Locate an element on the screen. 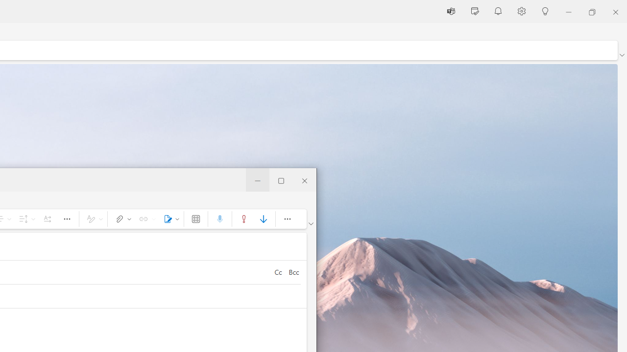 This screenshot has width=627, height=352. High importance is located at coordinates (244, 219).